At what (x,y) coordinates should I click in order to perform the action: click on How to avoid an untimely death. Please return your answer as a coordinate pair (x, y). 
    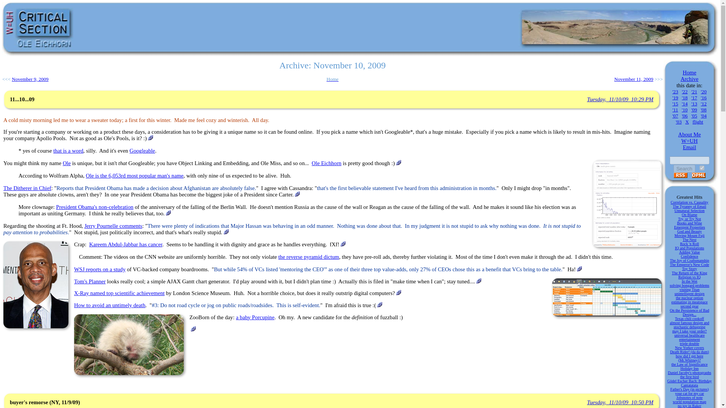
    Looking at the image, I should click on (110, 305).